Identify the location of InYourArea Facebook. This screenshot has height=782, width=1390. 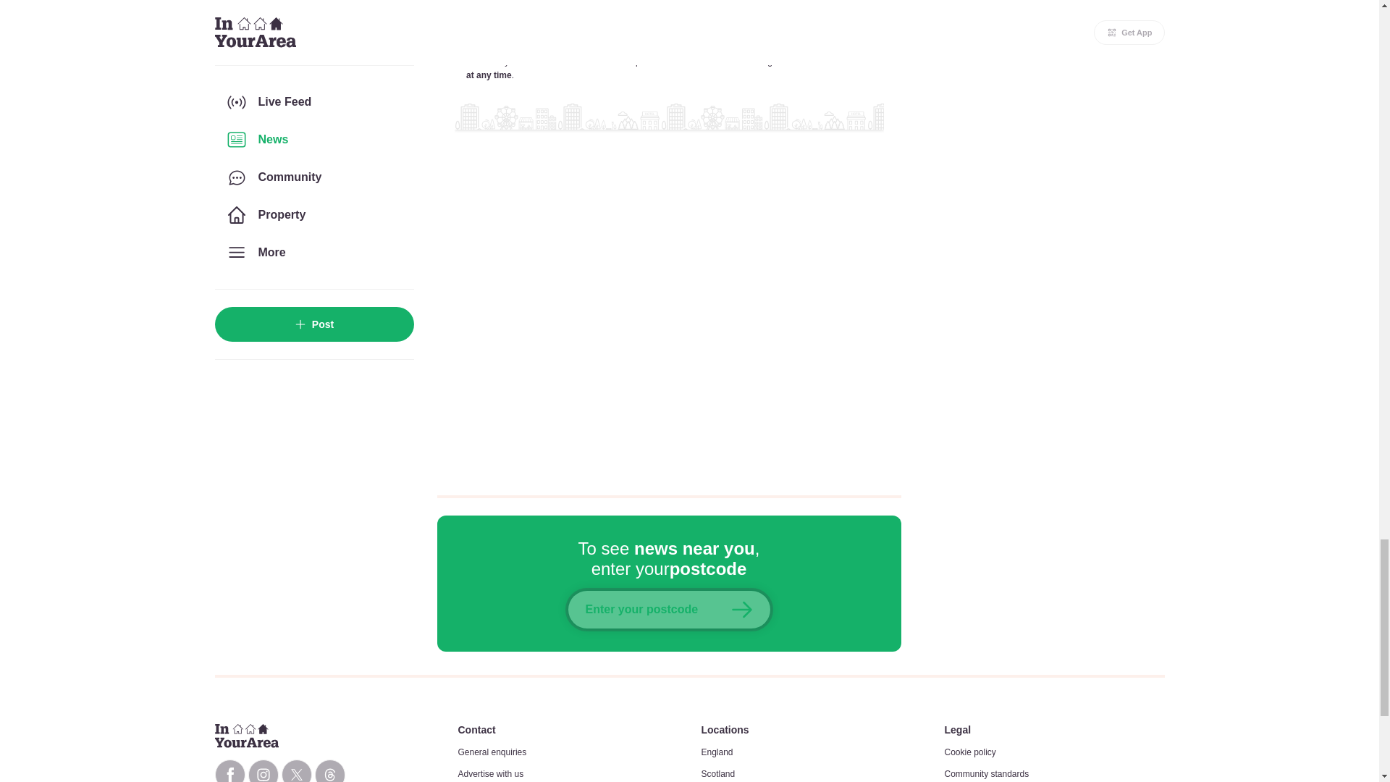
(229, 770).